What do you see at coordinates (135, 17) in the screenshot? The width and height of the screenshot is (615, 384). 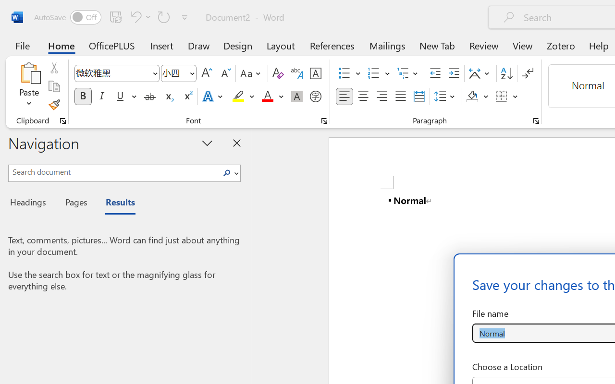 I see `Undo <ApplyStyleToDoc>b__0` at bounding box center [135, 17].